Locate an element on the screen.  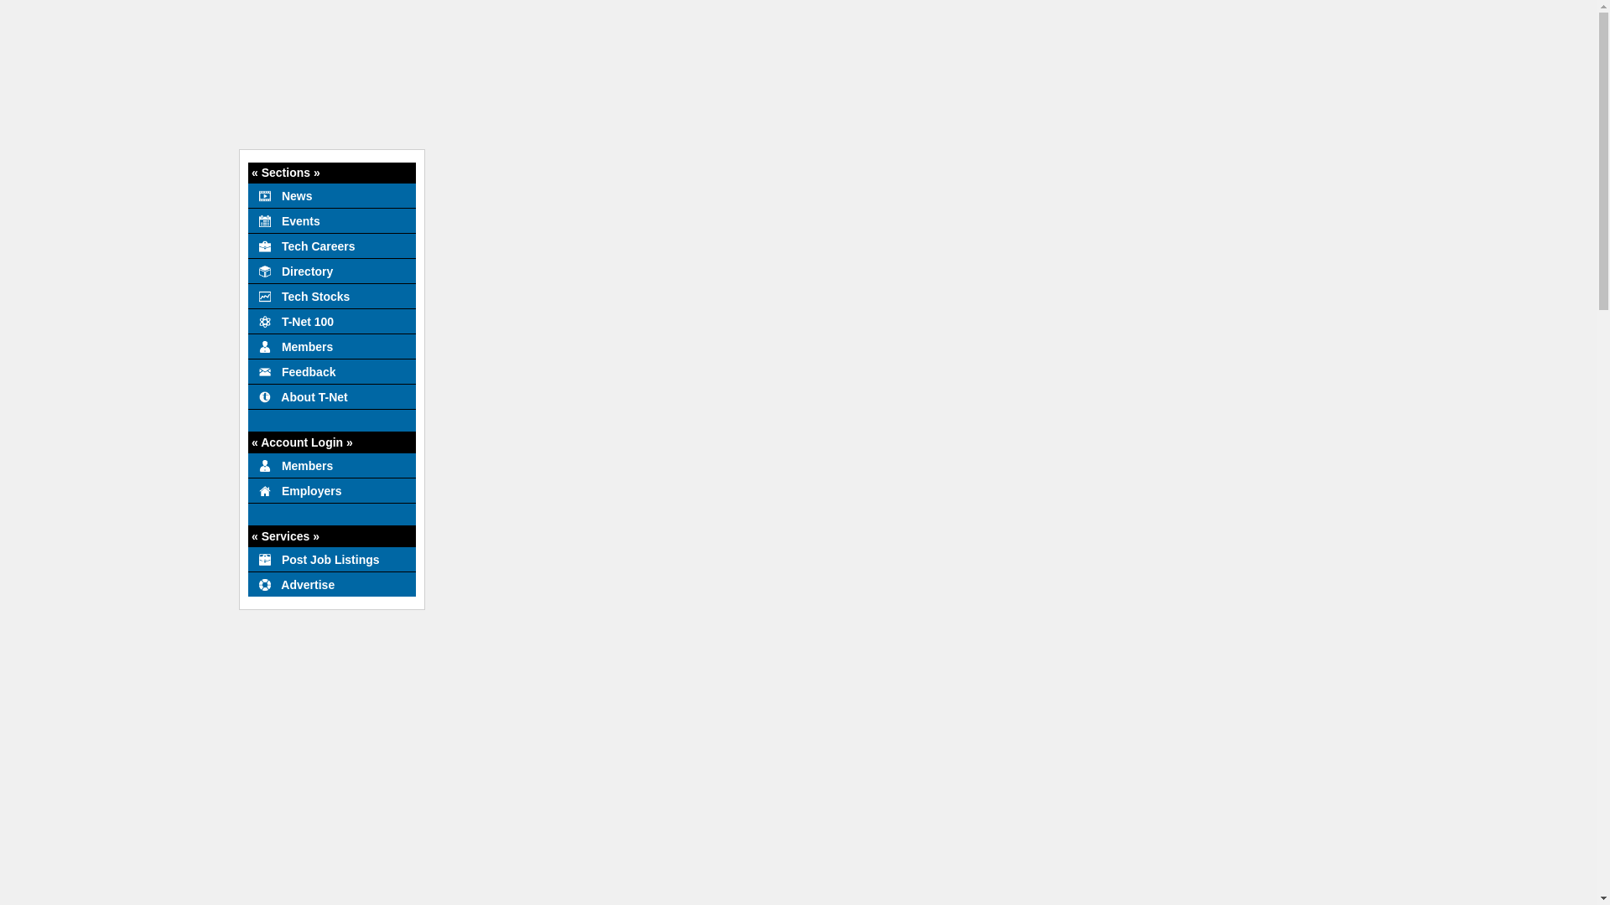
About T-Net is located at coordinates (331, 396).